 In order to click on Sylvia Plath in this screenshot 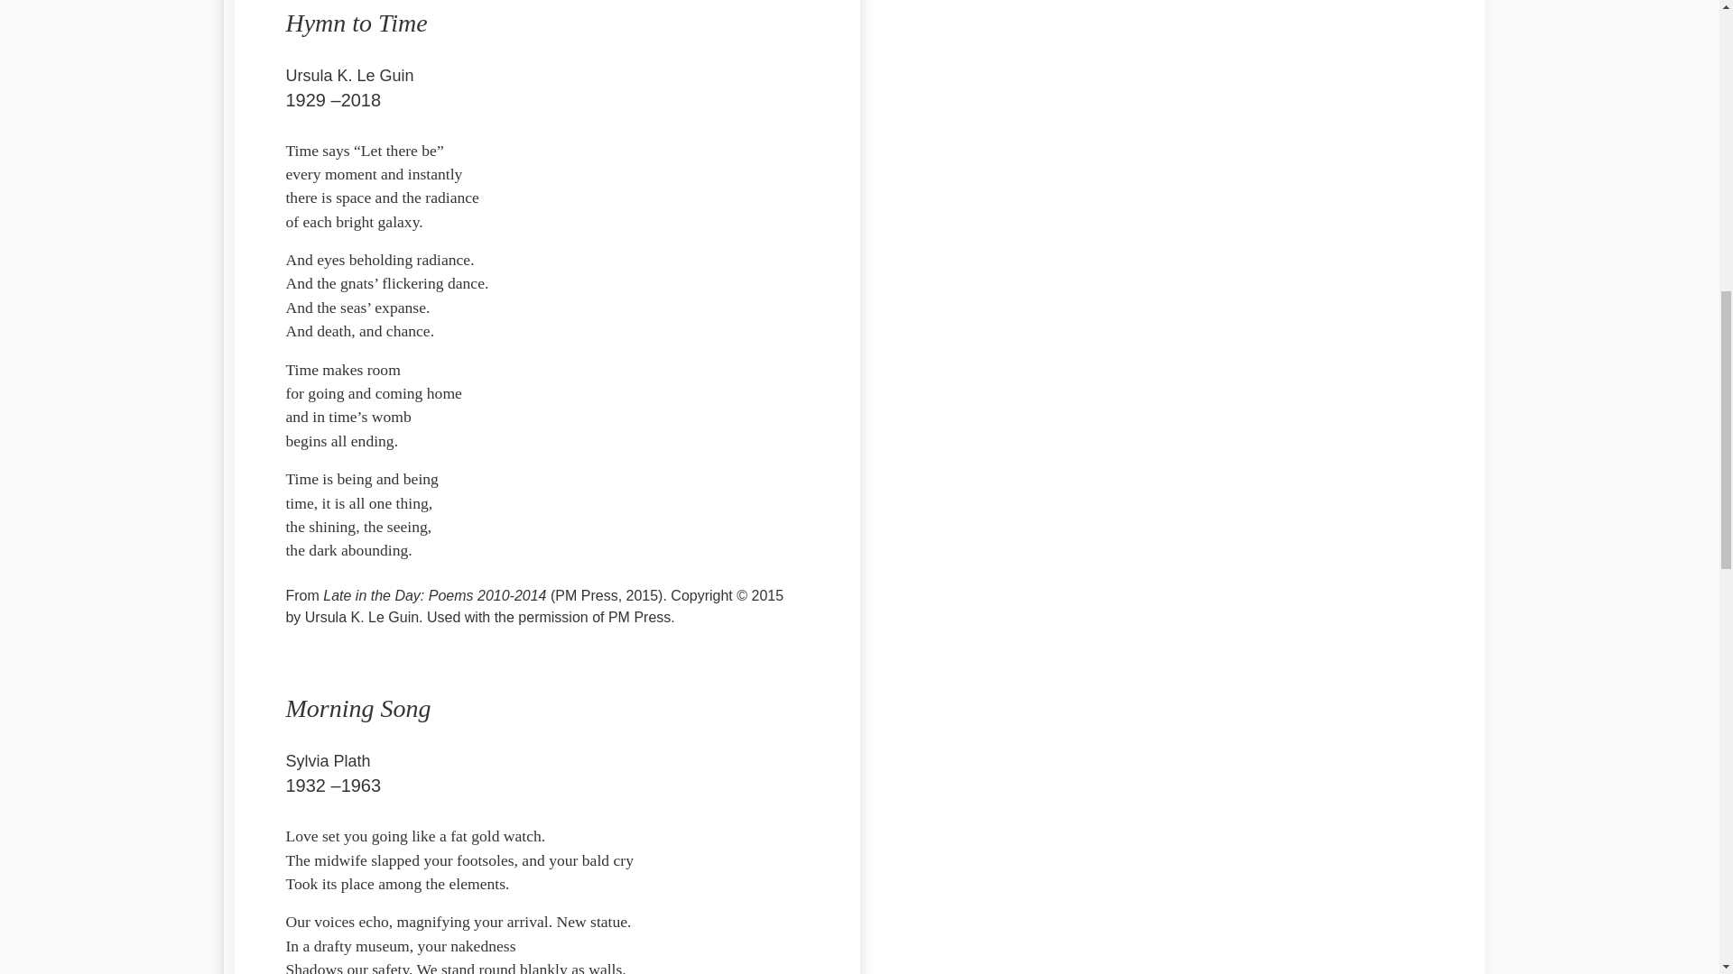, I will do `click(328, 759)`.